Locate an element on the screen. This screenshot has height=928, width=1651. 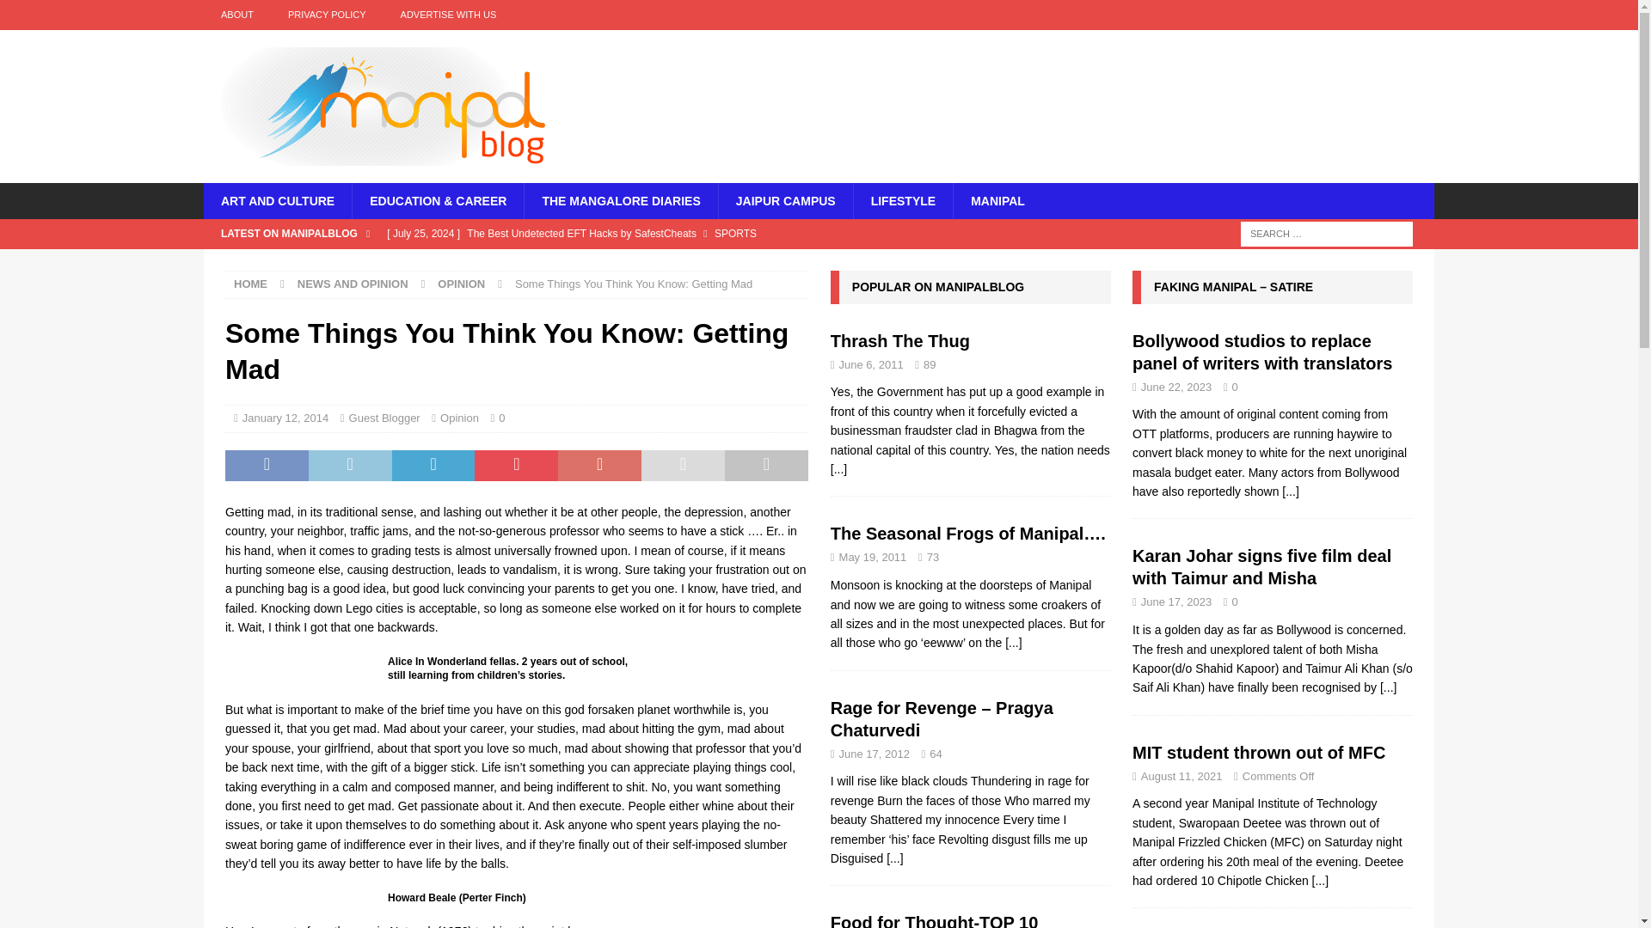
Guest Blogger is located at coordinates (384, 418).